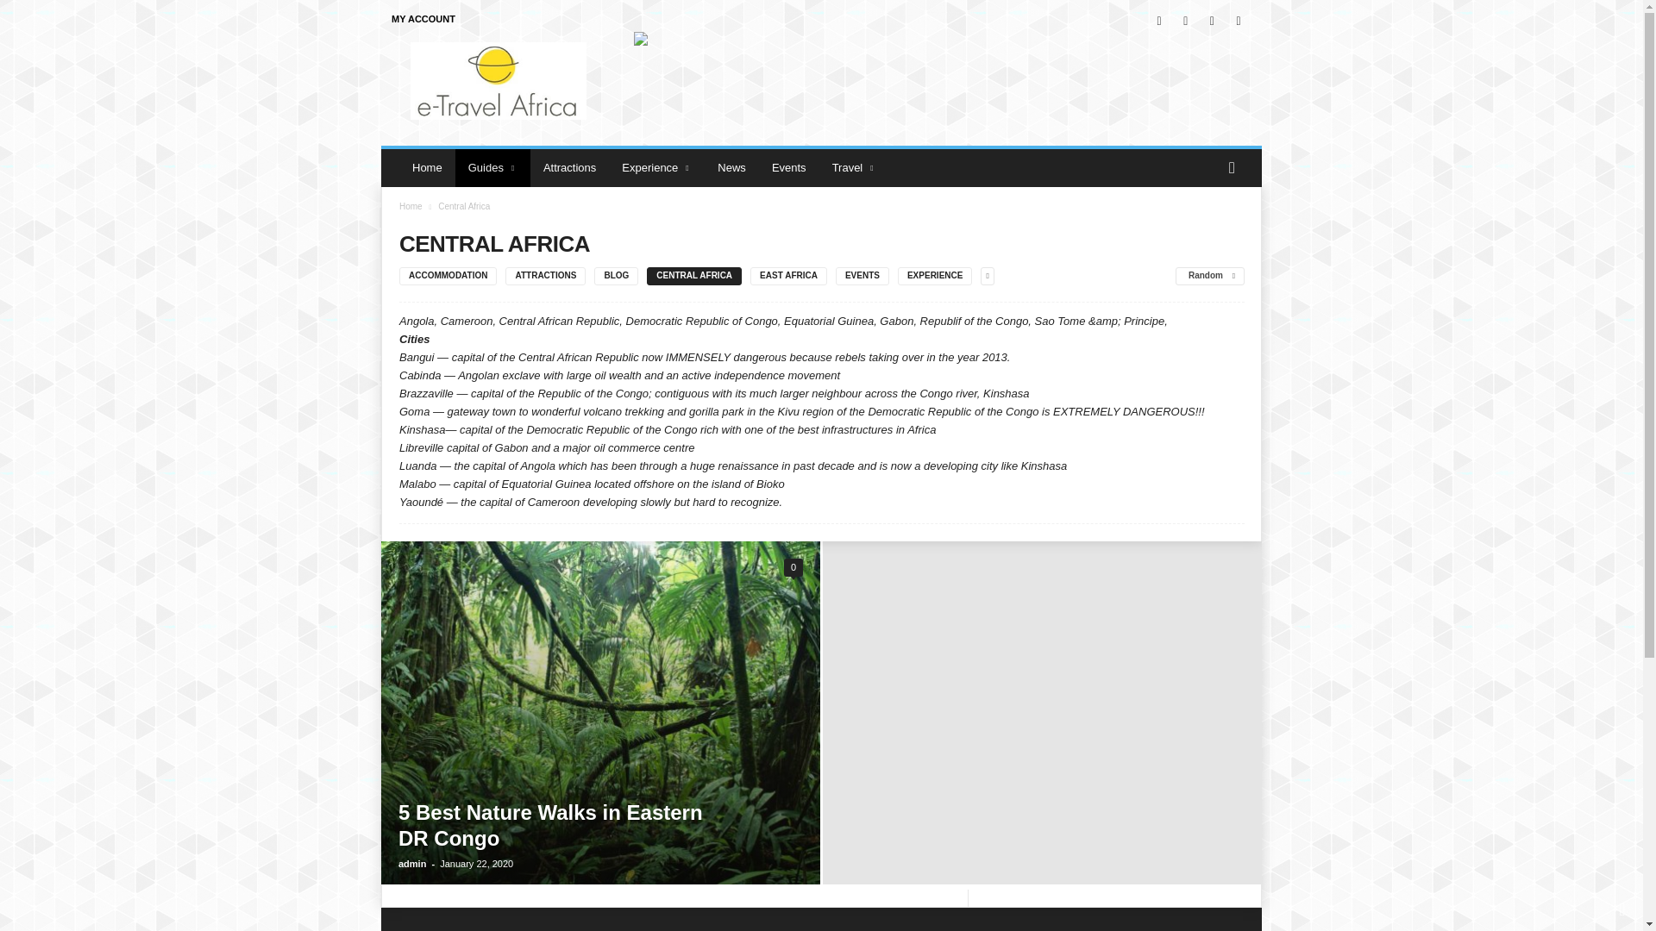  I want to click on eTravel Africa, so click(499, 81).